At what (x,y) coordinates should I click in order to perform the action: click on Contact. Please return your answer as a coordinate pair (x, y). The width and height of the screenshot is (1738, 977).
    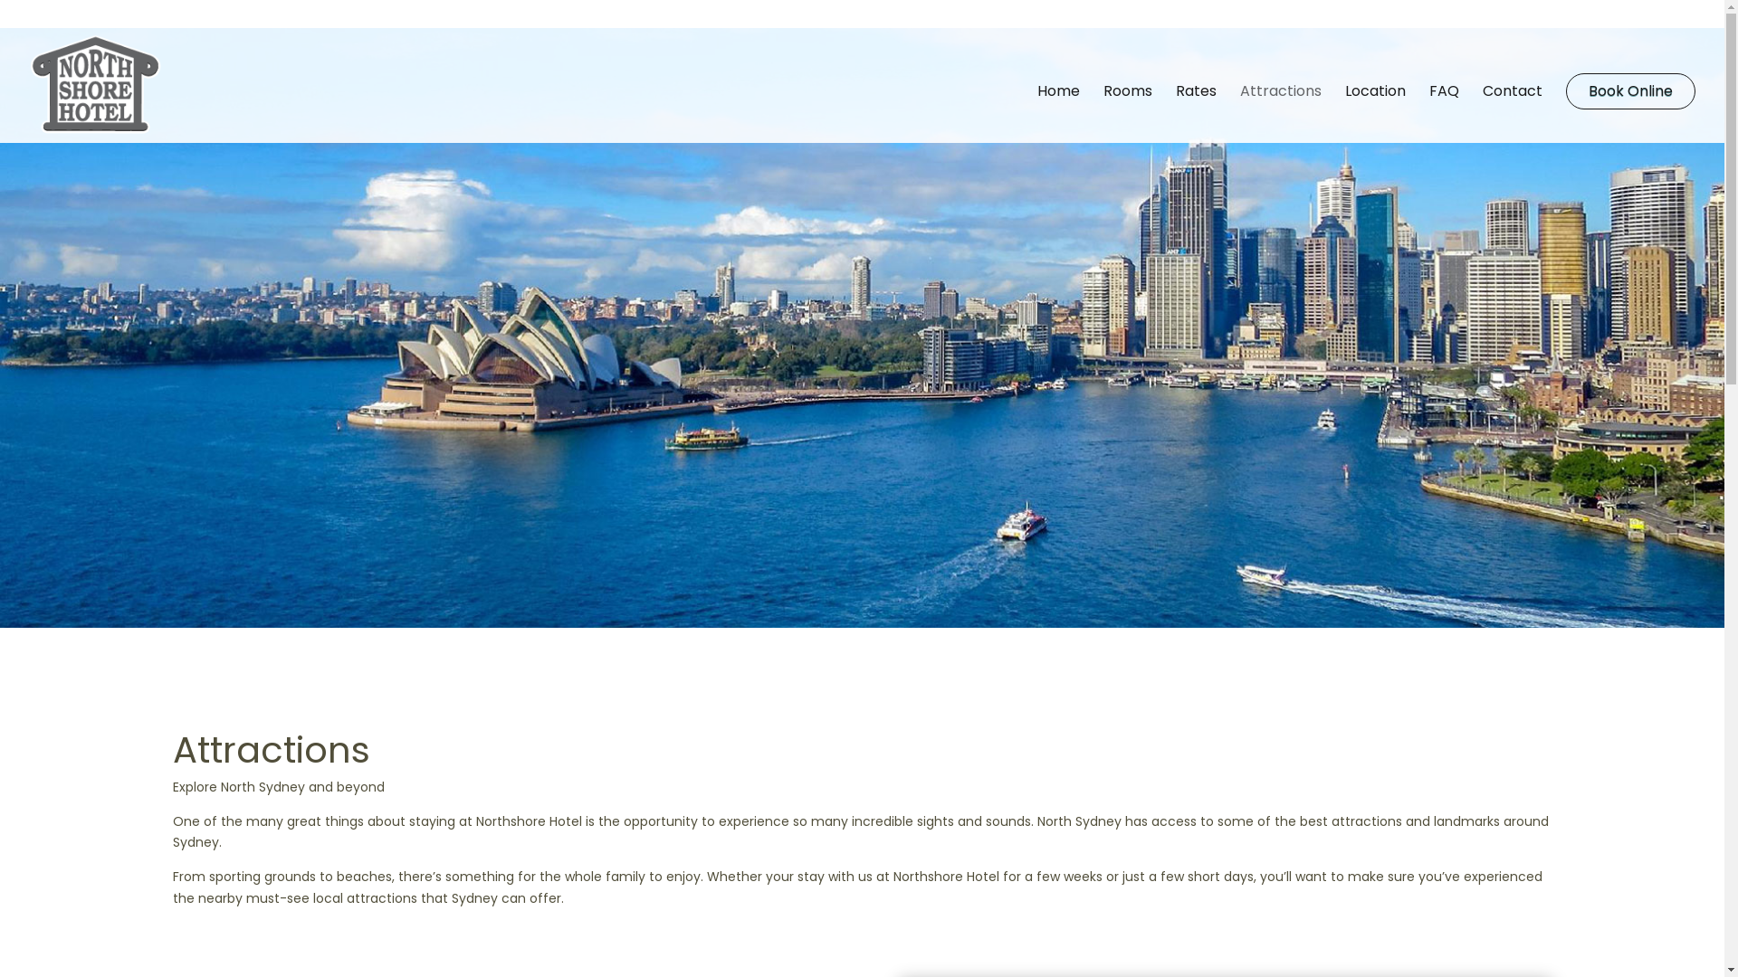
    Looking at the image, I should click on (1513, 114).